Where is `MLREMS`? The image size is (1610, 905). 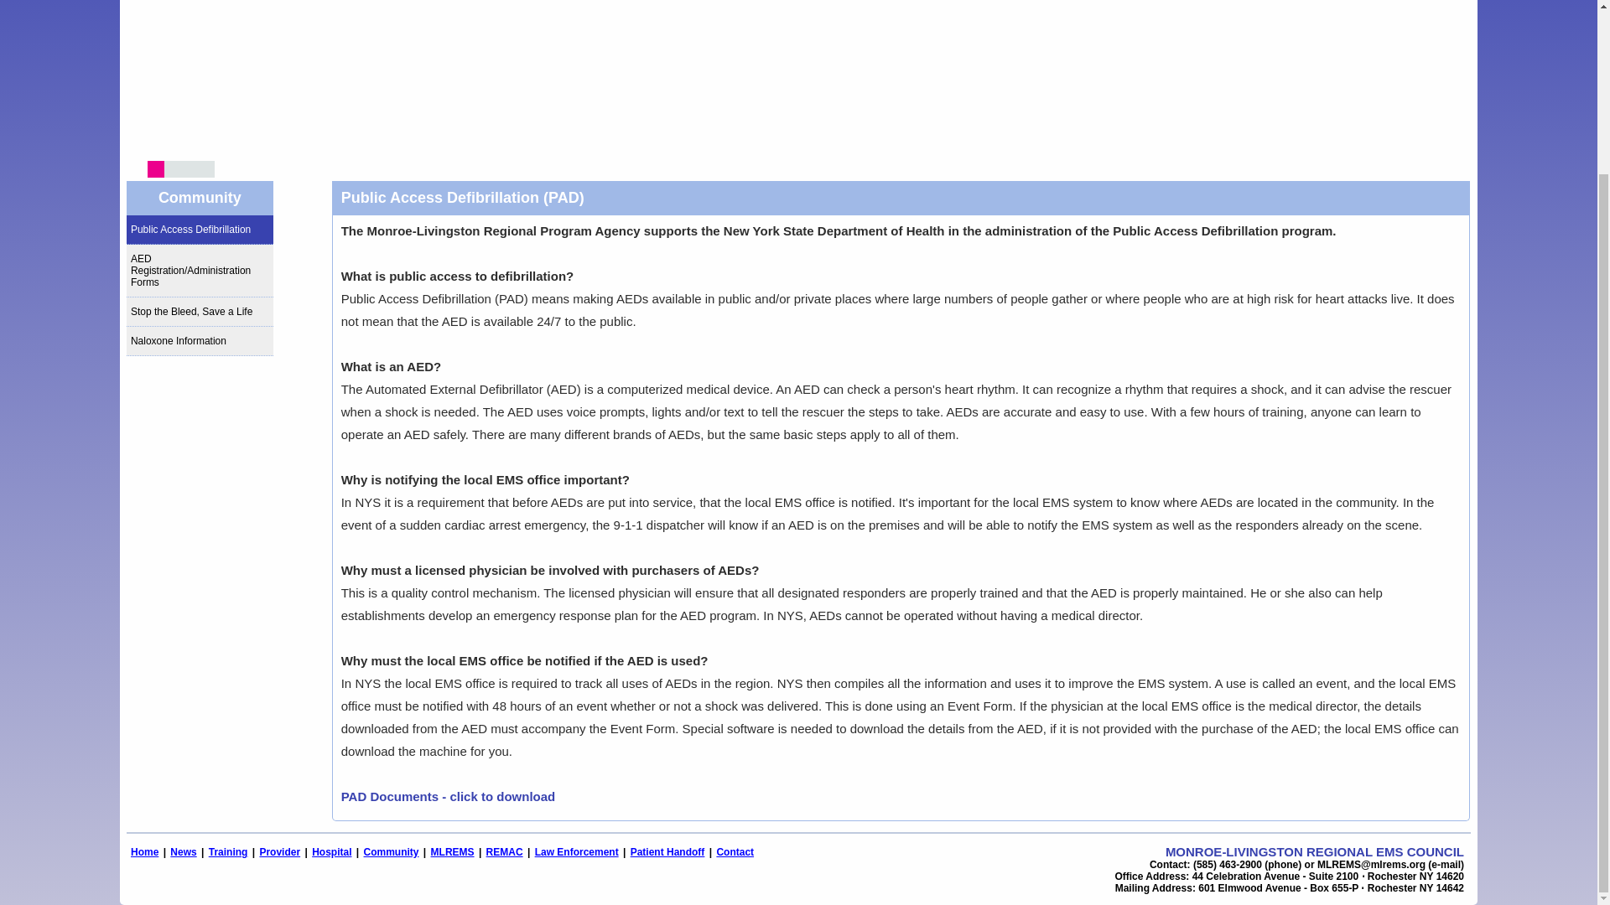
MLREMS is located at coordinates (453, 851).